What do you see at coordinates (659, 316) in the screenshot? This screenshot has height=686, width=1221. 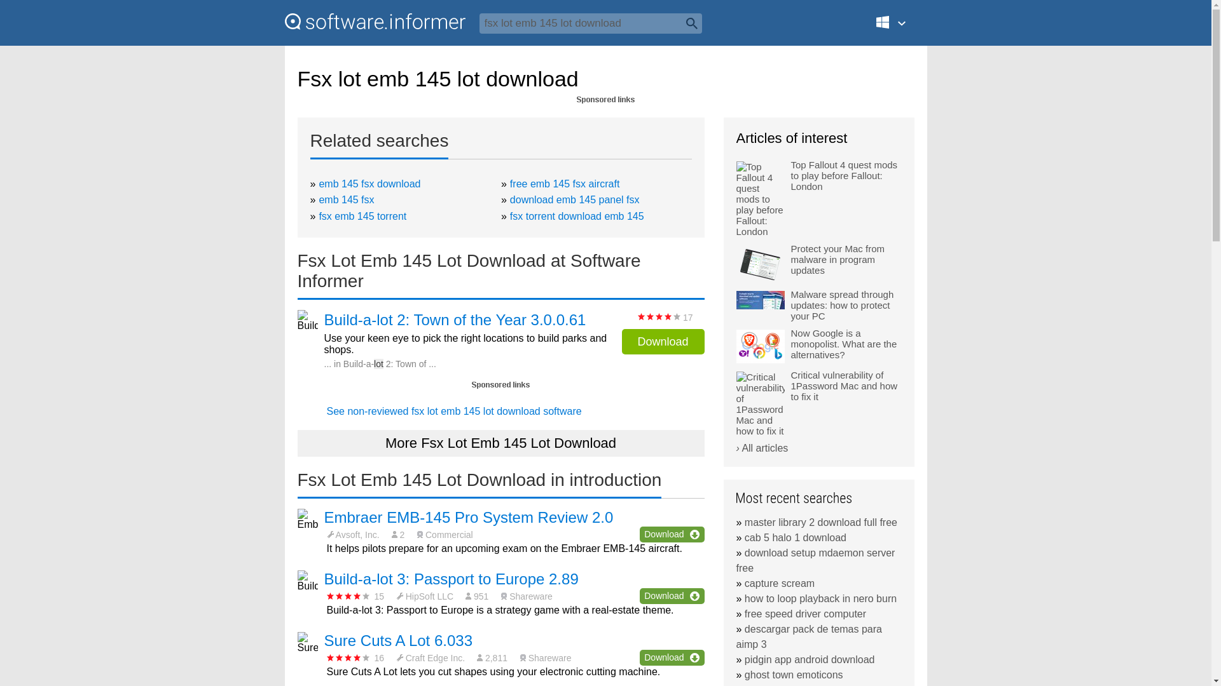 I see `17 votes` at bounding box center [659, 316].